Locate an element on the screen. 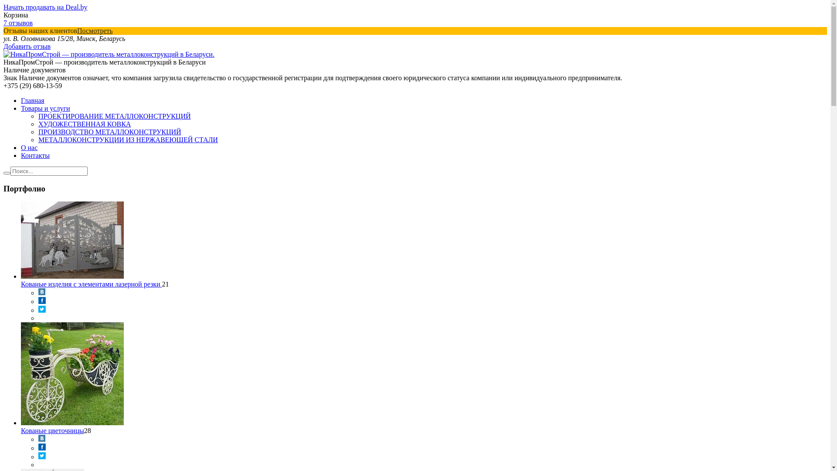  twitter is located at coordinates (42, 311).